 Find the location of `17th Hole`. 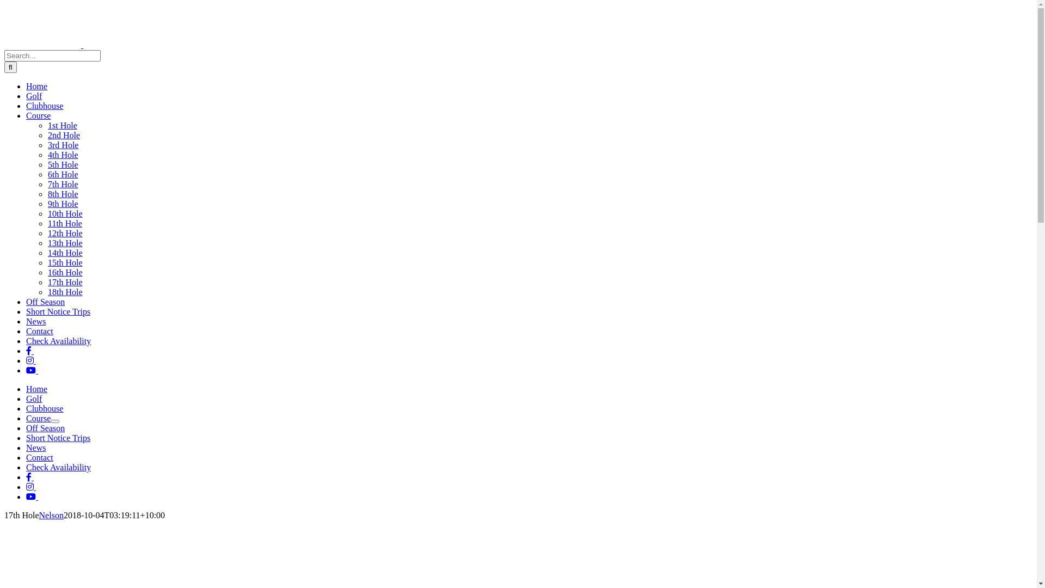

17th Hole is located at coordinates (65, 282).